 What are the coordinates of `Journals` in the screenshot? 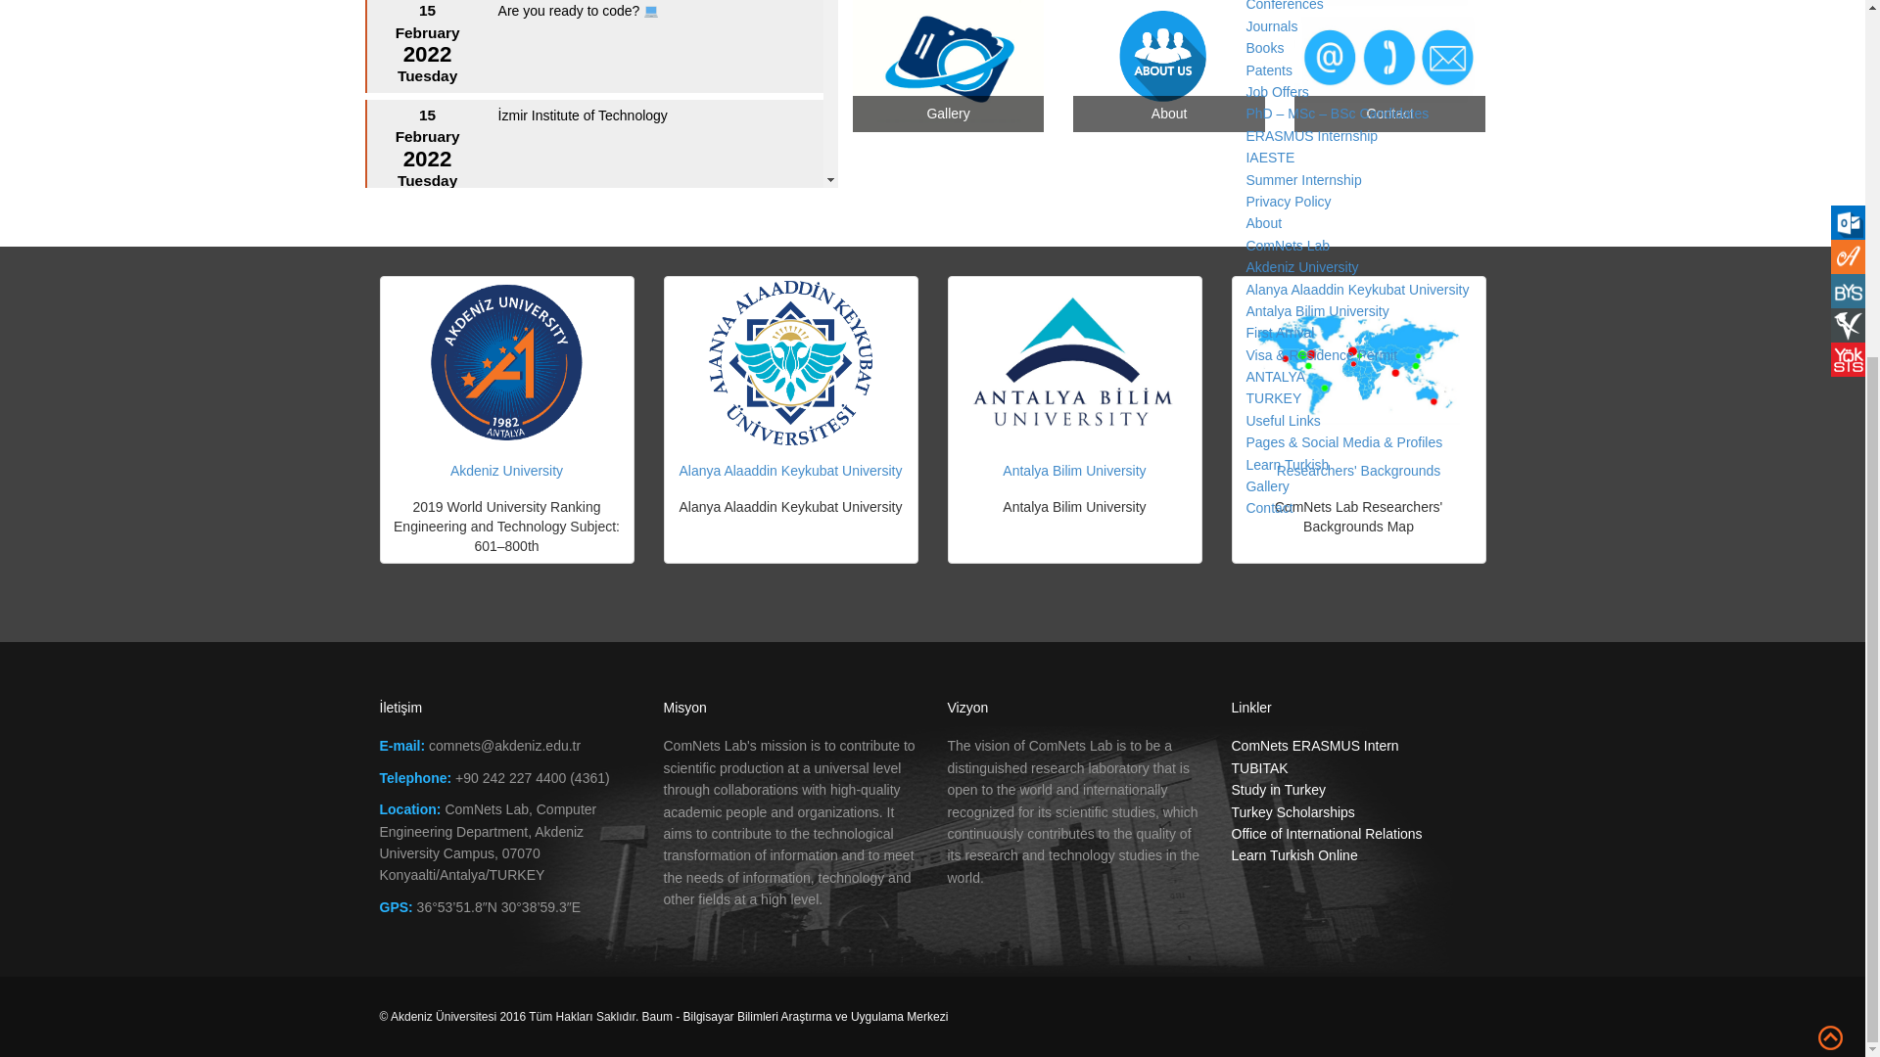 It's located at (1271, 25).